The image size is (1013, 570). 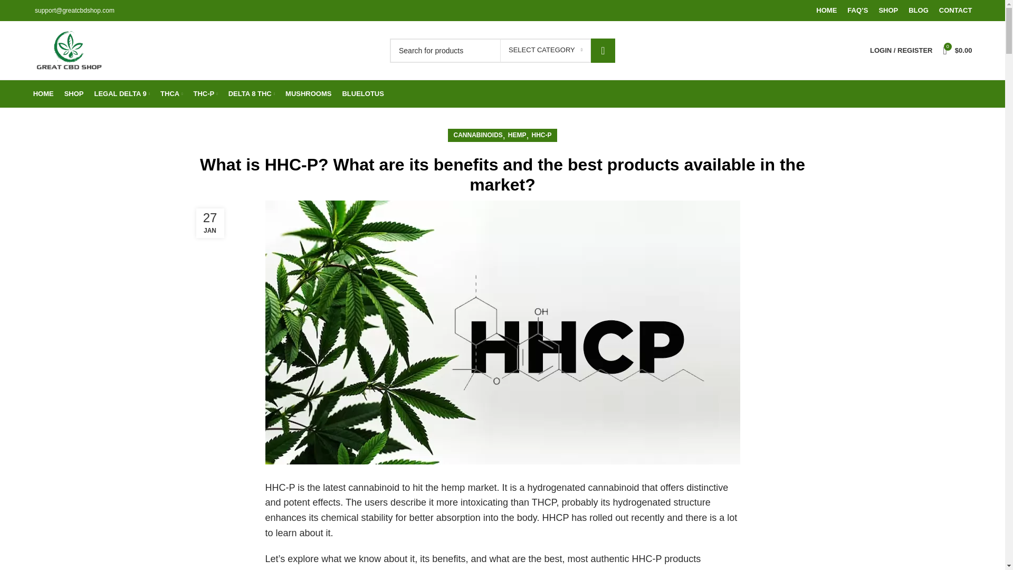 What do you see at coordinates (546, 50) in the screenshot?
I see `SELECT CATEGORY` at bounding box center [546, 50].